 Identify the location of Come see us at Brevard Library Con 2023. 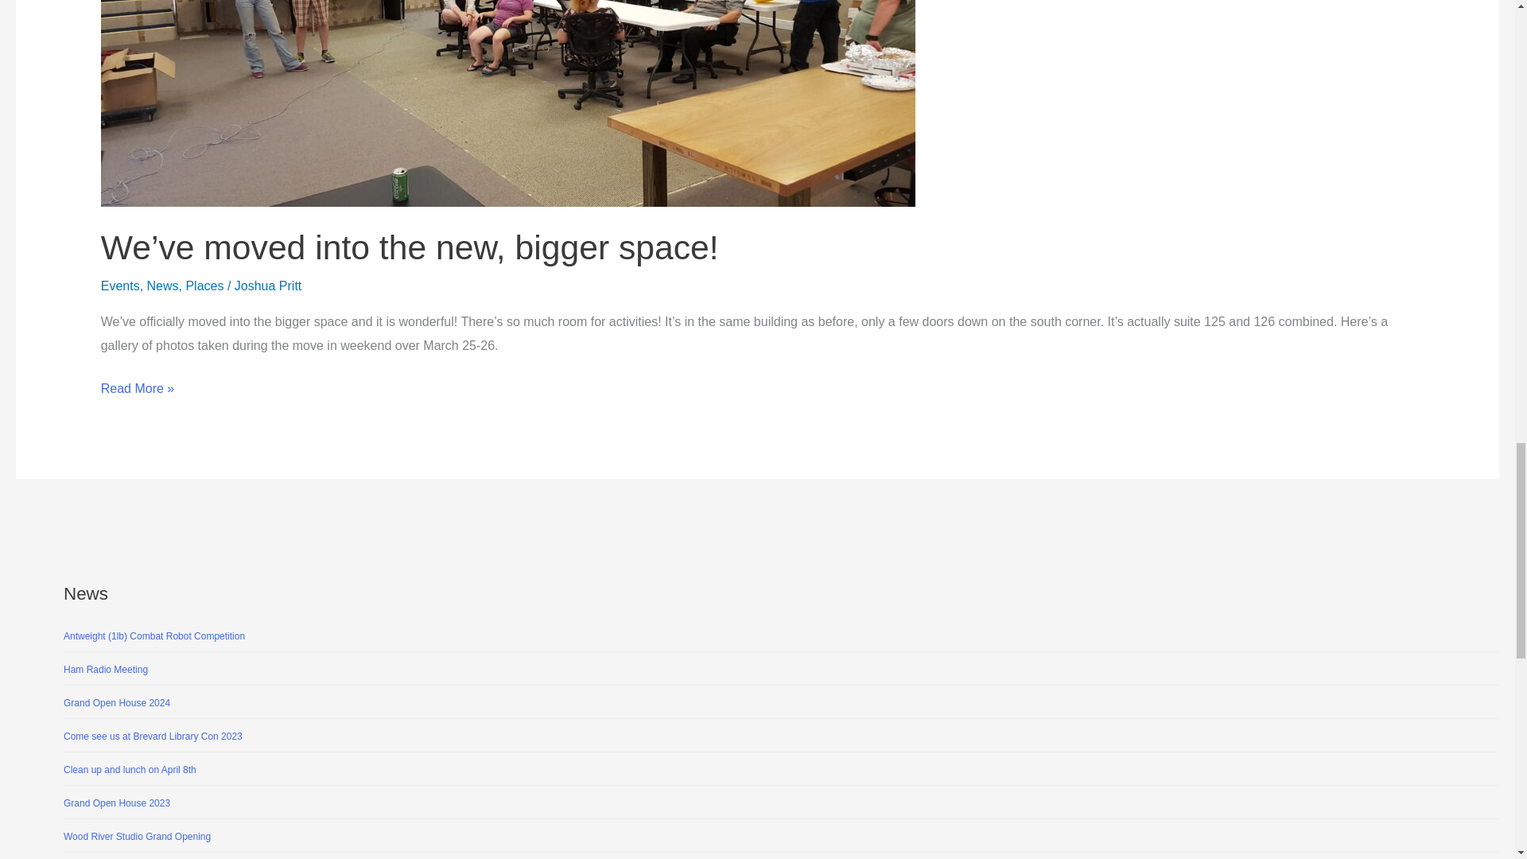
(153, 737).